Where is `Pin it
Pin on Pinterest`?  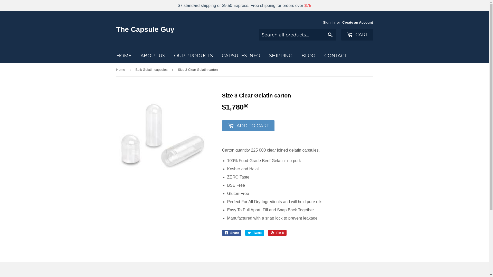
Pin it
Pin on Pinterest is located at coordinates (277, 233).